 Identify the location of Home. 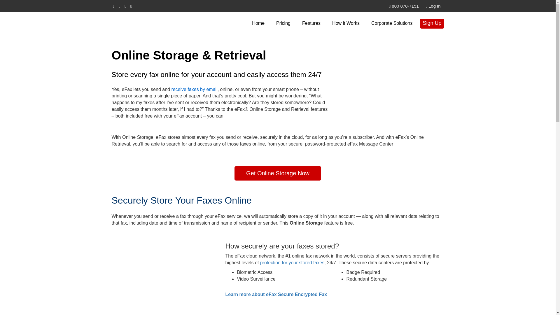
(258, 23).